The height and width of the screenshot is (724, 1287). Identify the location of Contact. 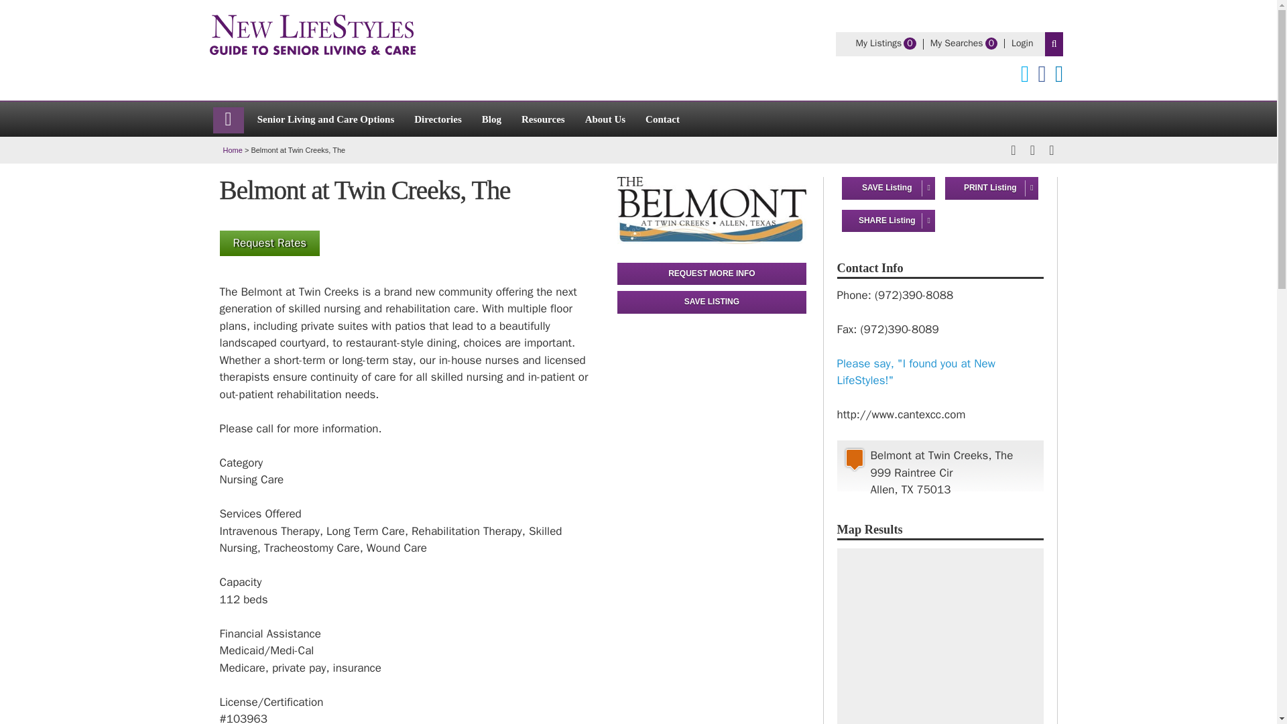
(662, 118).